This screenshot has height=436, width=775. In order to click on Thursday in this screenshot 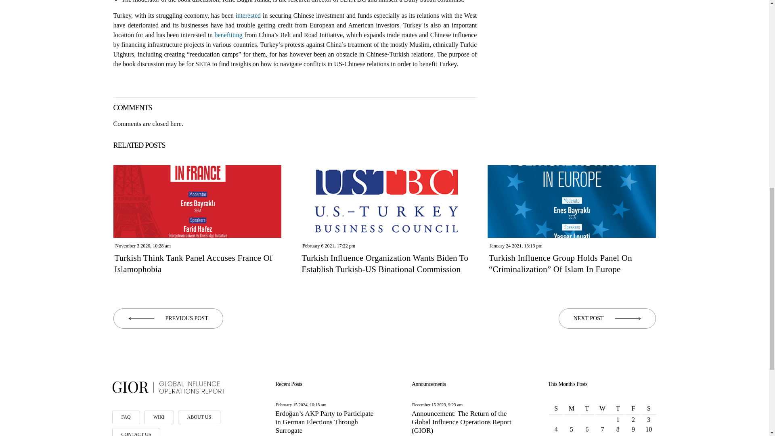, I will do `click(618, 409)`.